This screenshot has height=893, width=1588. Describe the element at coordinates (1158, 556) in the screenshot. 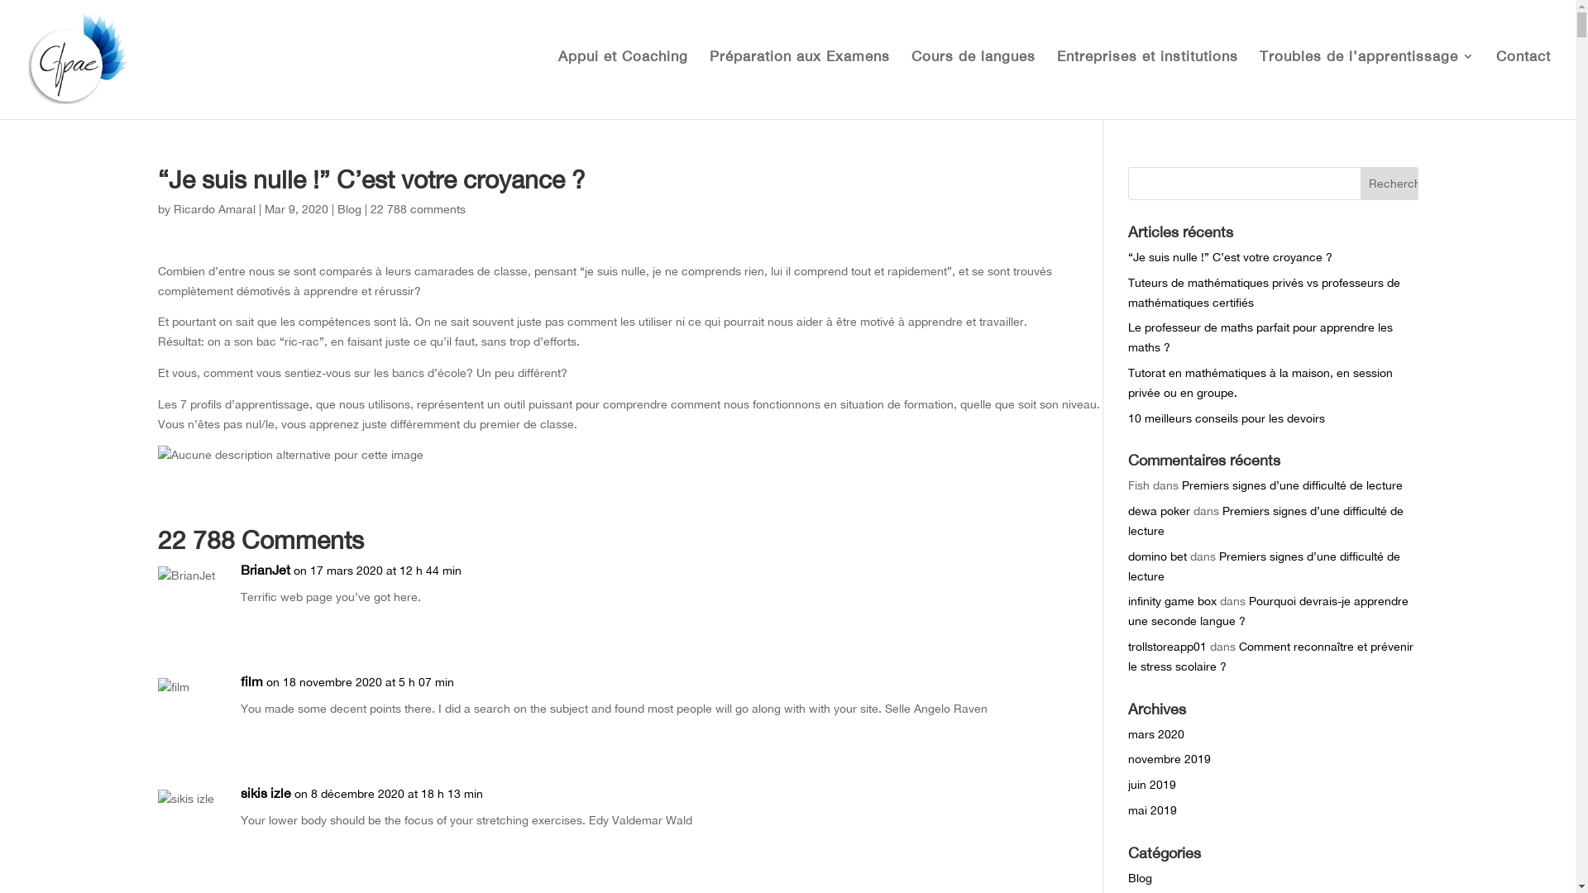

I see `domino bet` at that location.